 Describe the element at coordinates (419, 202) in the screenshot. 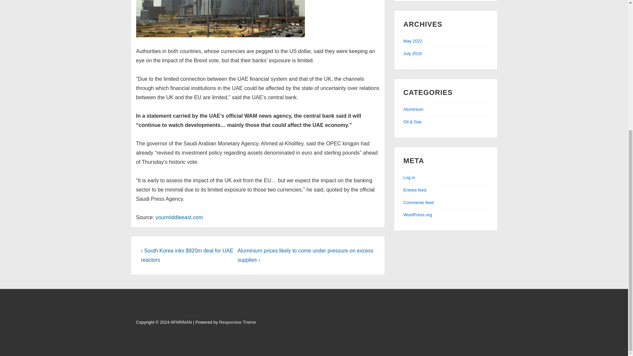

I see `Comments feed` at that location.